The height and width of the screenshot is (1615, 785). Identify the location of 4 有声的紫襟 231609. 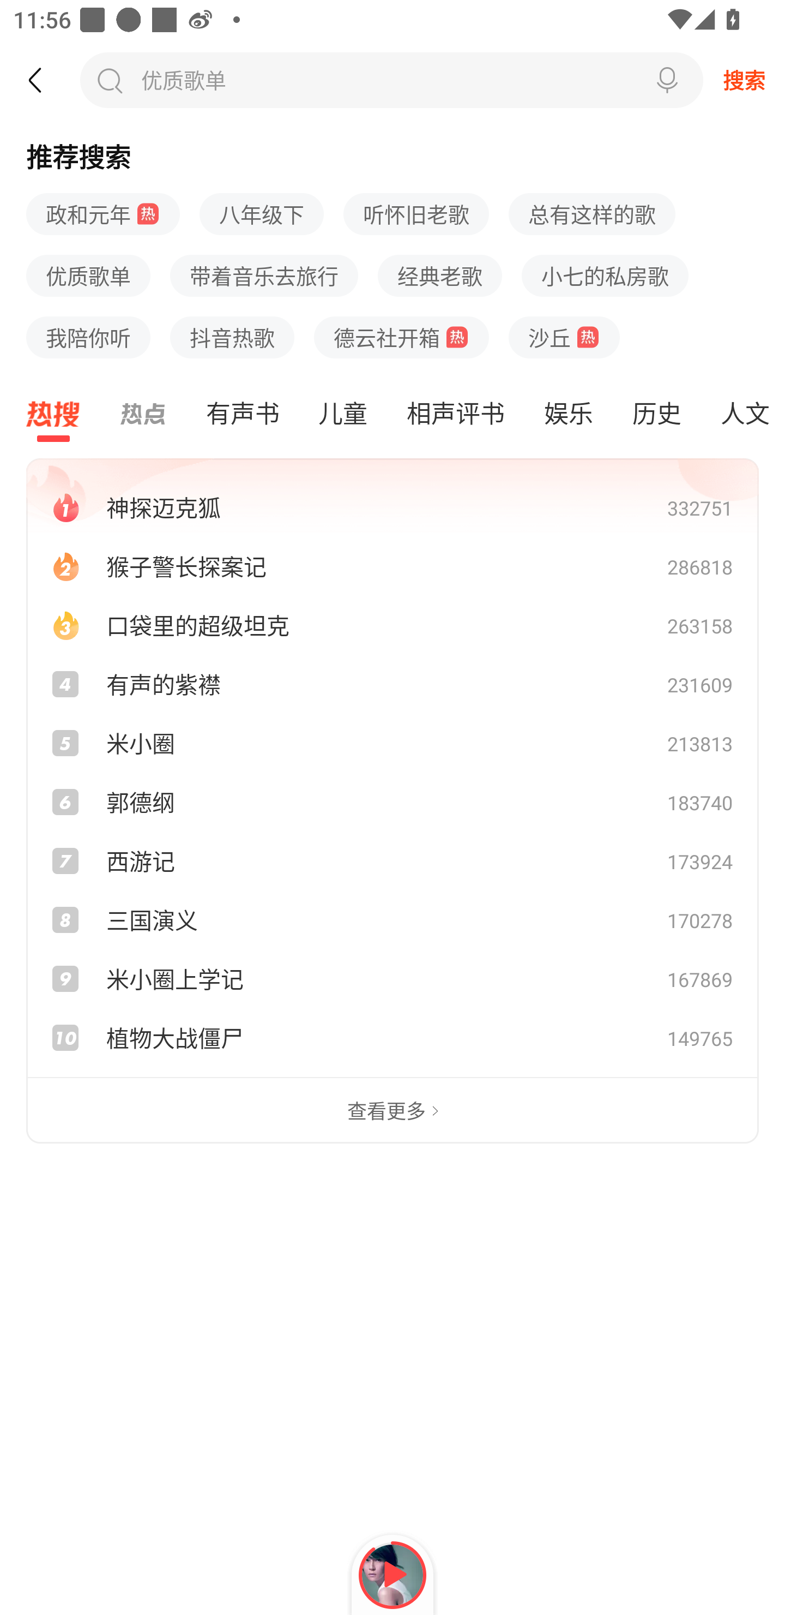
(392, 684).